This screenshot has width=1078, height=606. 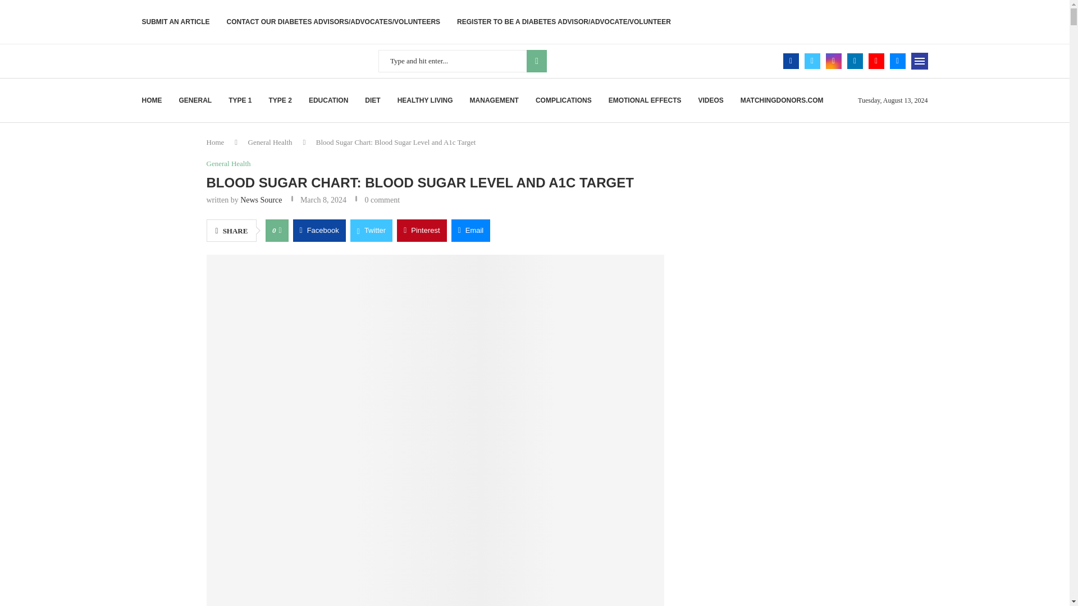 I want to click on GENERAL, so click(x=195, y=100).